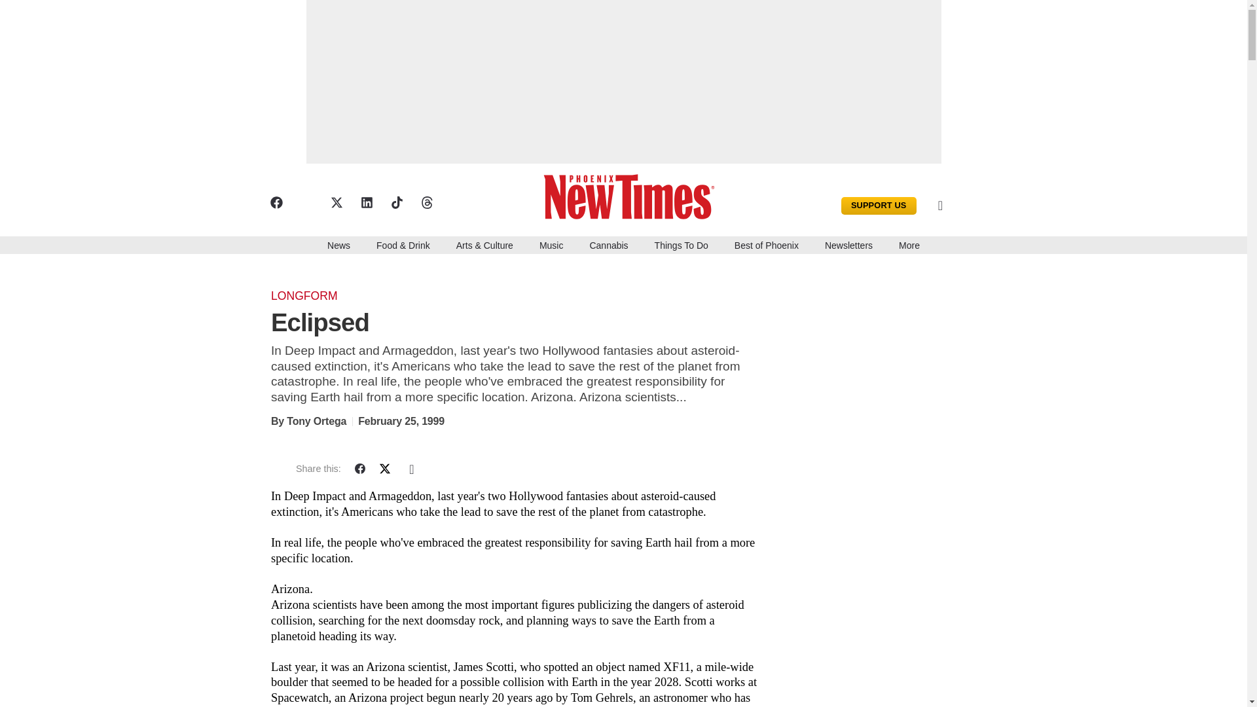 Image resolution: width=1257 pixels, height=707 pixels. Describe the element at coordinates (306, 202) in the screenshot. I see `instagram` at that location.